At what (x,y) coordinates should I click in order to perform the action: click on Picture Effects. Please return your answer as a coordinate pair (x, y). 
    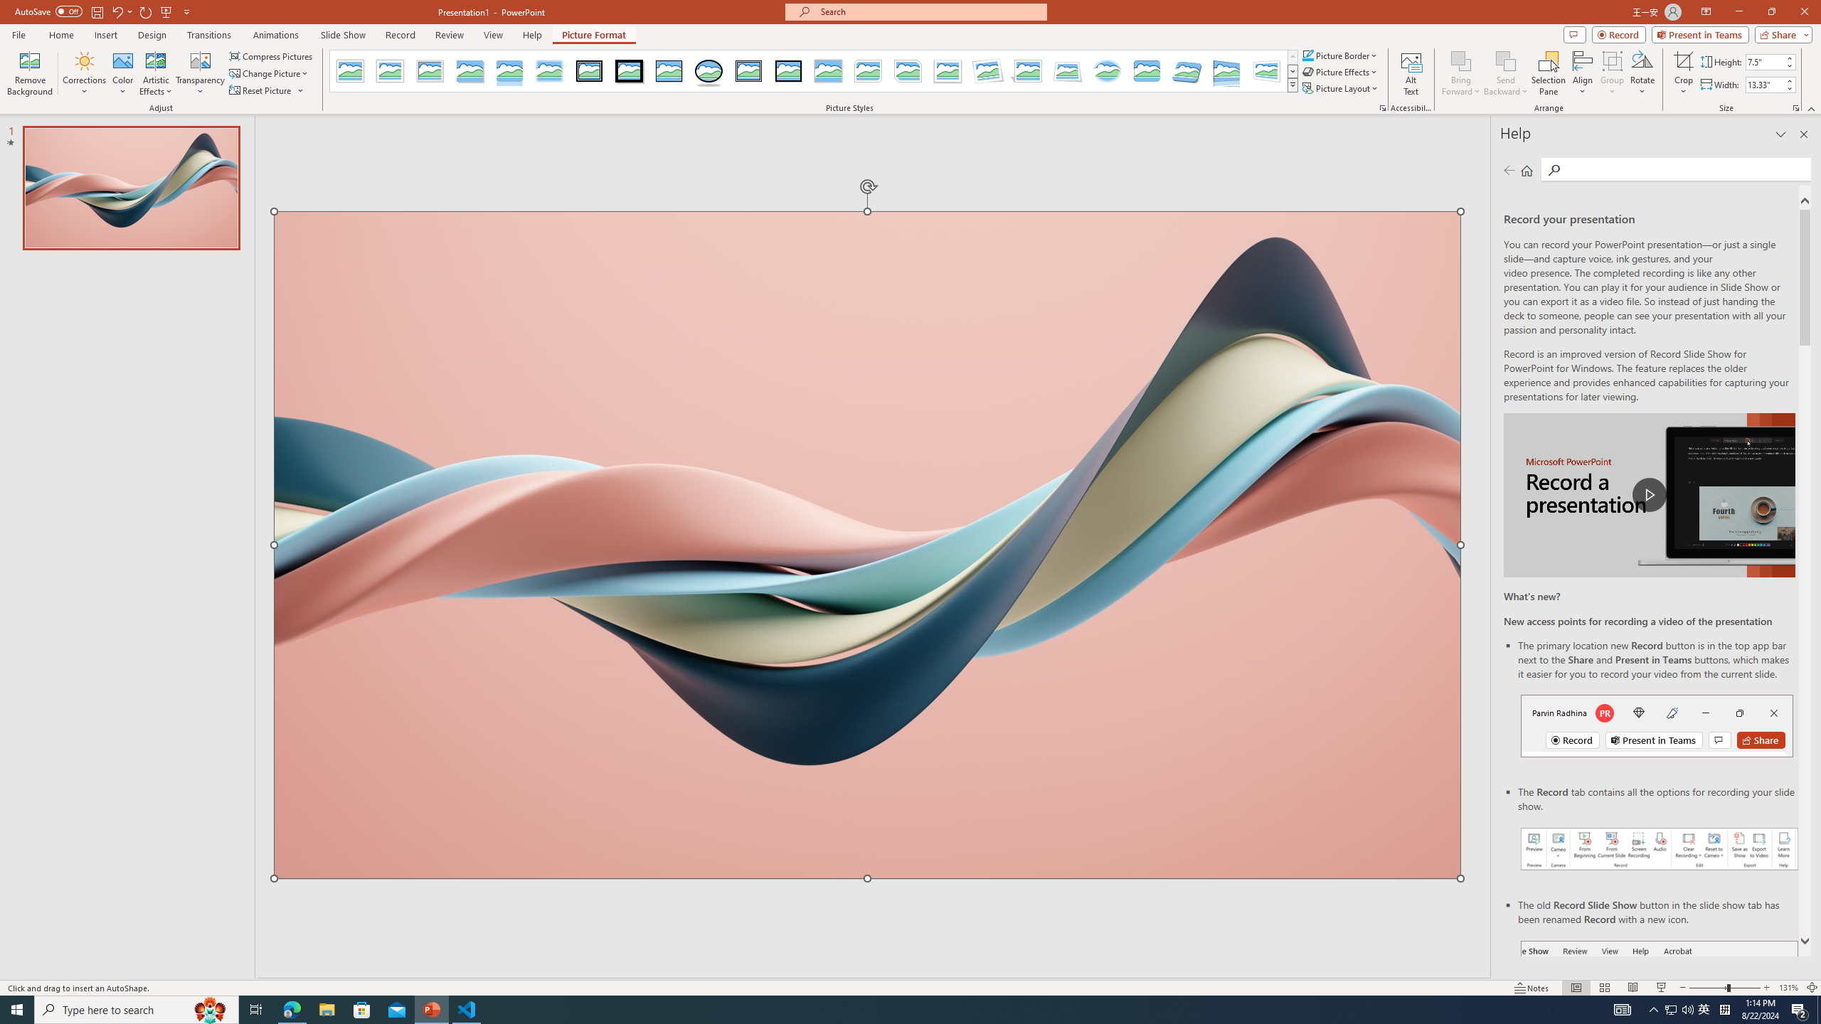
    Looking at the image, I should click on (1341, 71).